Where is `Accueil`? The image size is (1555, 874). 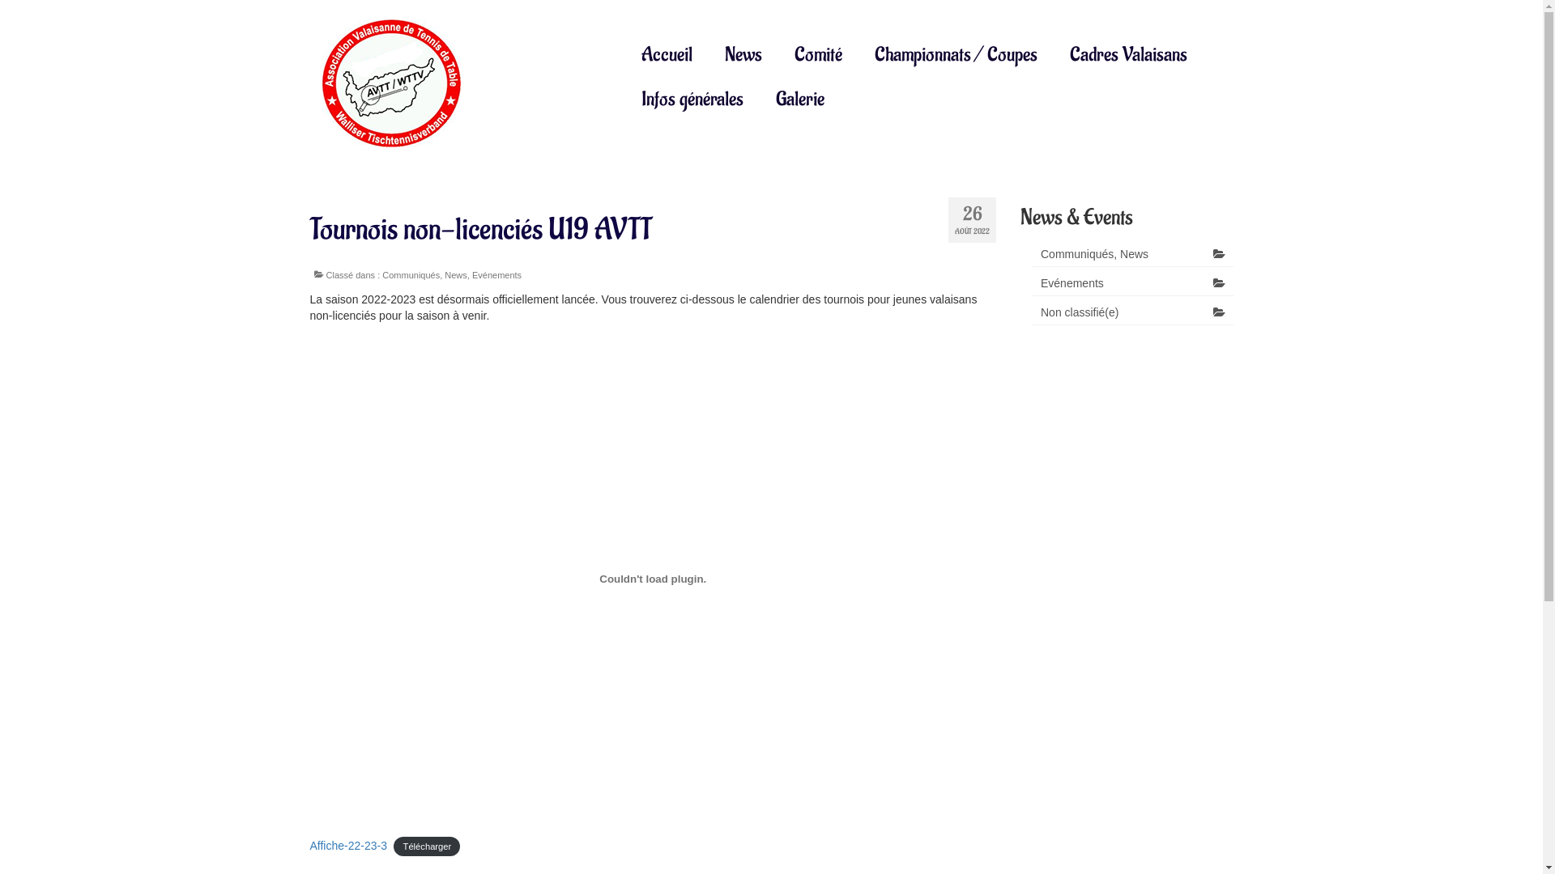 Accueil is located at coordinates (667, 55).